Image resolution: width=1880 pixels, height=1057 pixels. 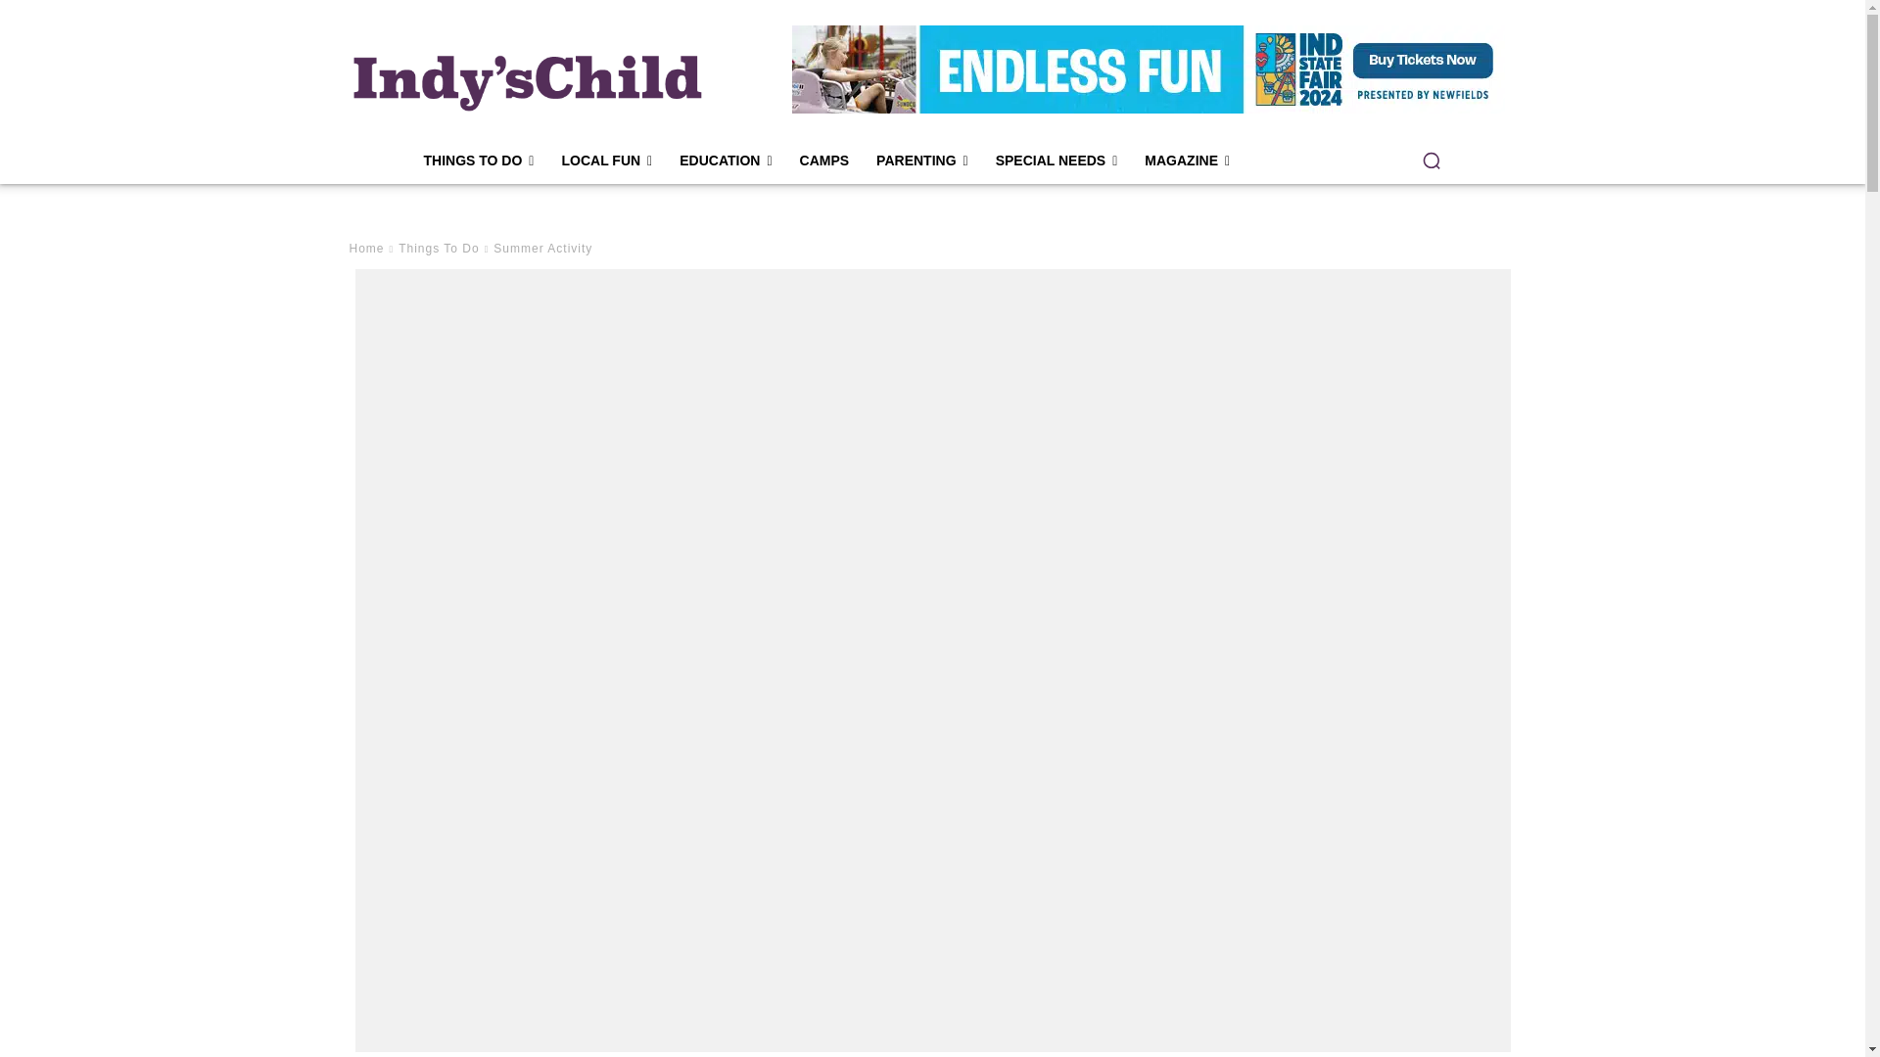 What do you see at coordinates (439, 249) in the screenshot?
I see `View all posts in Things To Do` at bounding box center [439, 249].